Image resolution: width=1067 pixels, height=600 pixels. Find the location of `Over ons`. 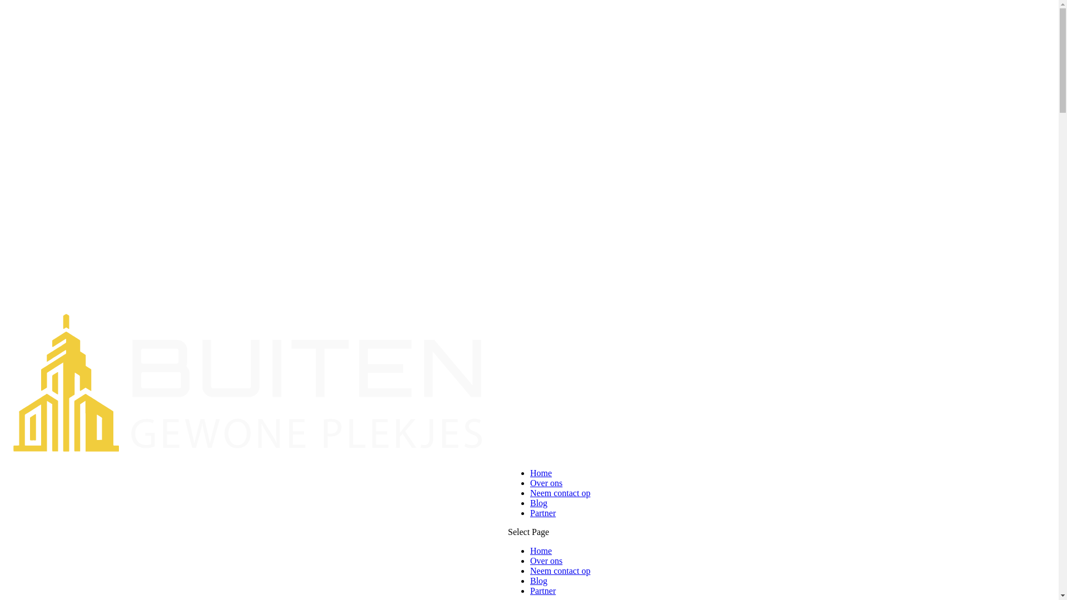

Over ons is located at coordinates (546, 483).